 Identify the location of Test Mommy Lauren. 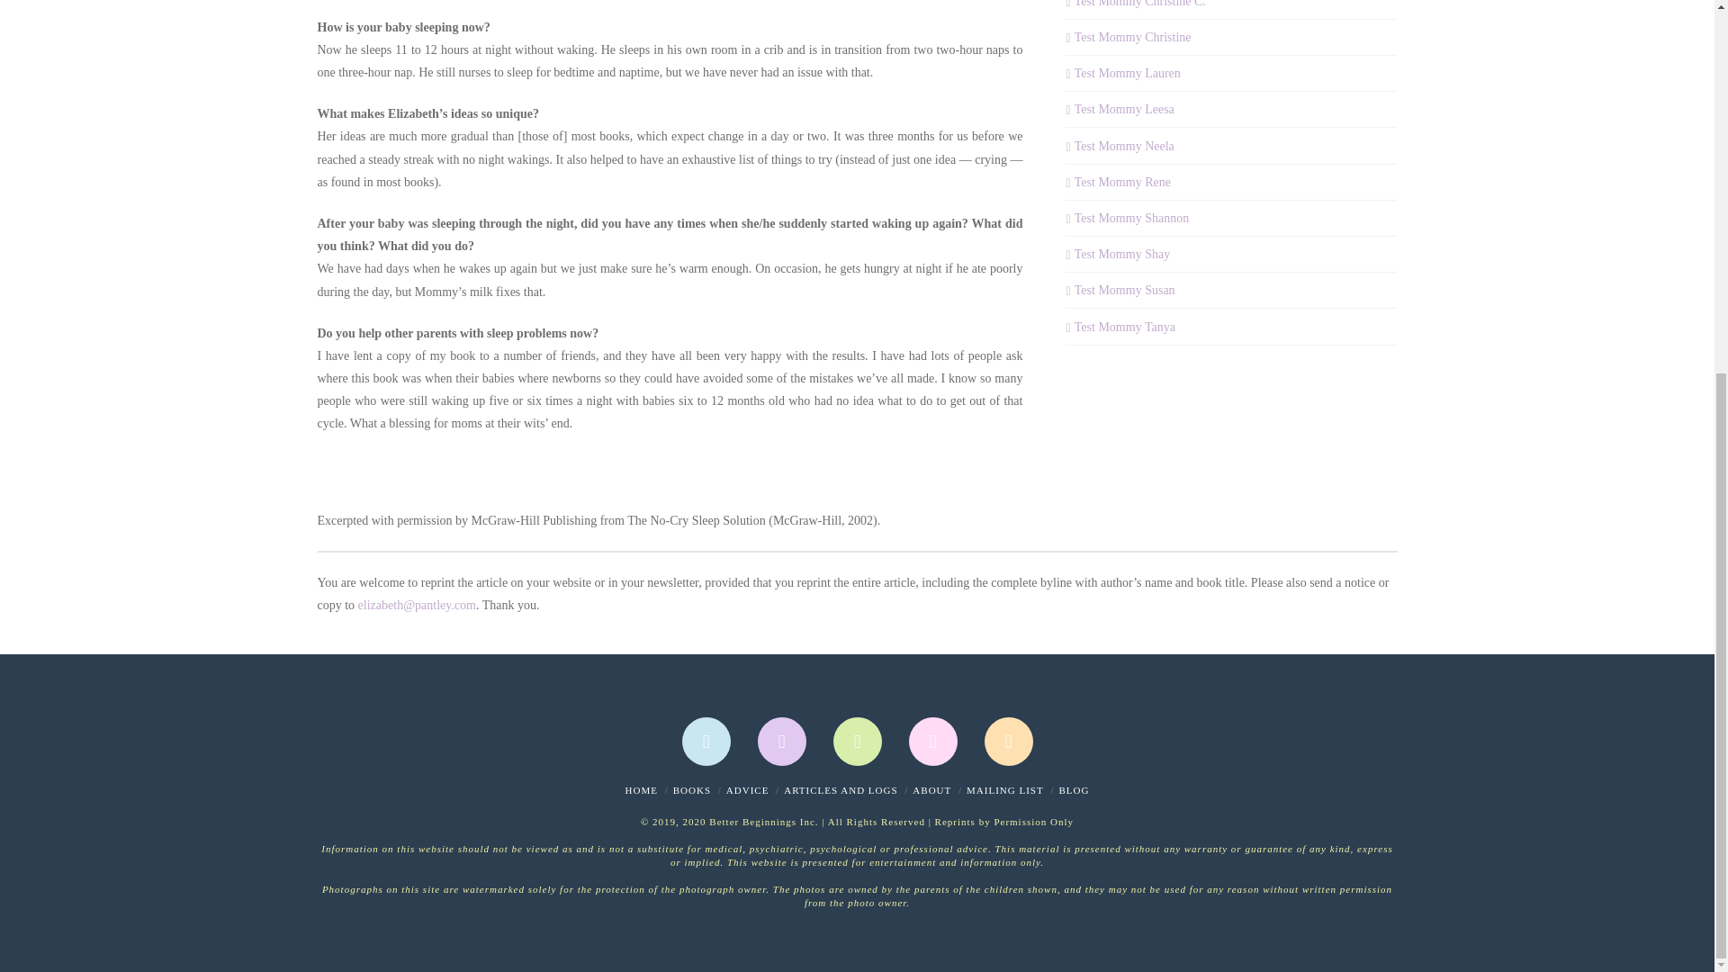
(1123, 73).